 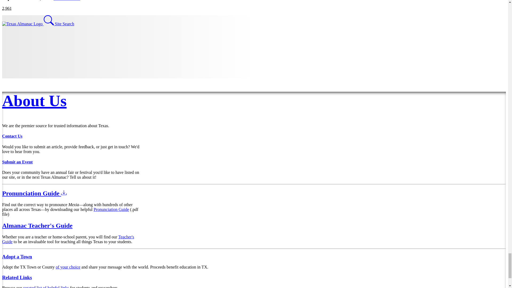 What do you see at coordinates (111, 209) in the screenshot?
I see `Pronunciation Guide` at bounding box center [111, 209].